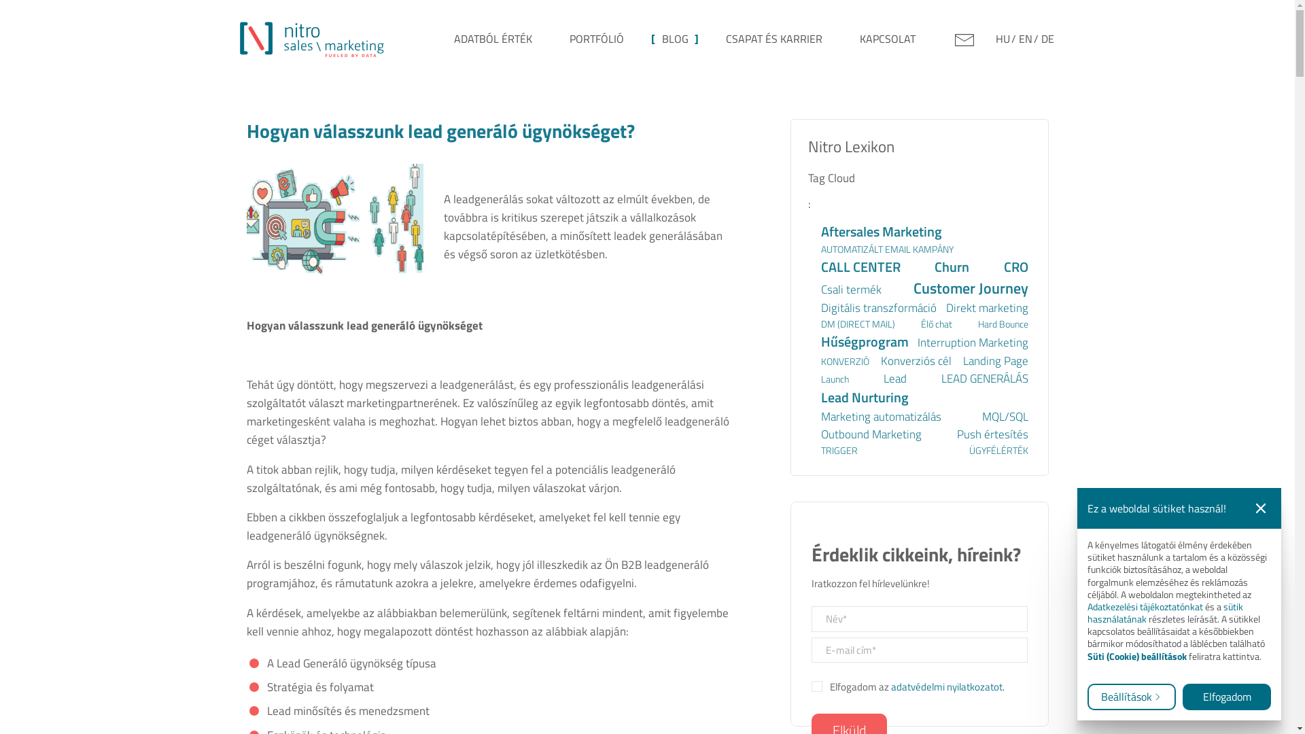 The height and width of the screenshot is (734, 1305). What do you see at coordinates (835, 379) in the screenshot?
I see `Launch` at bounding box center [835, 379].